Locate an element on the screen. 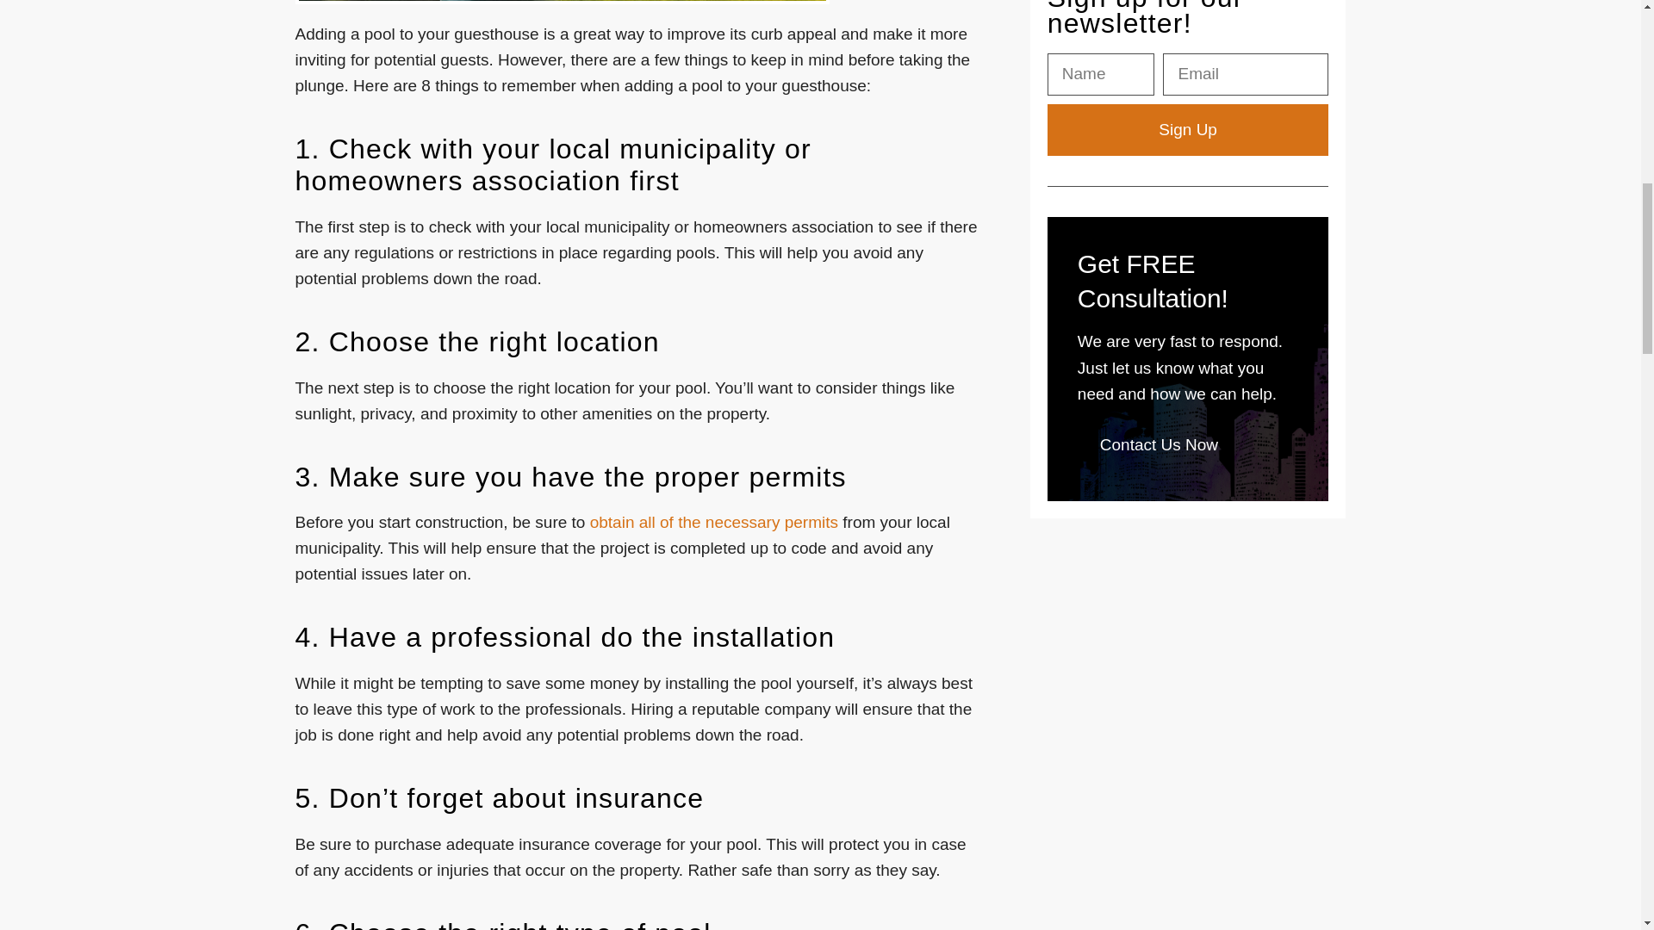  Contact Us Now is located at coordinates (1160, 445).